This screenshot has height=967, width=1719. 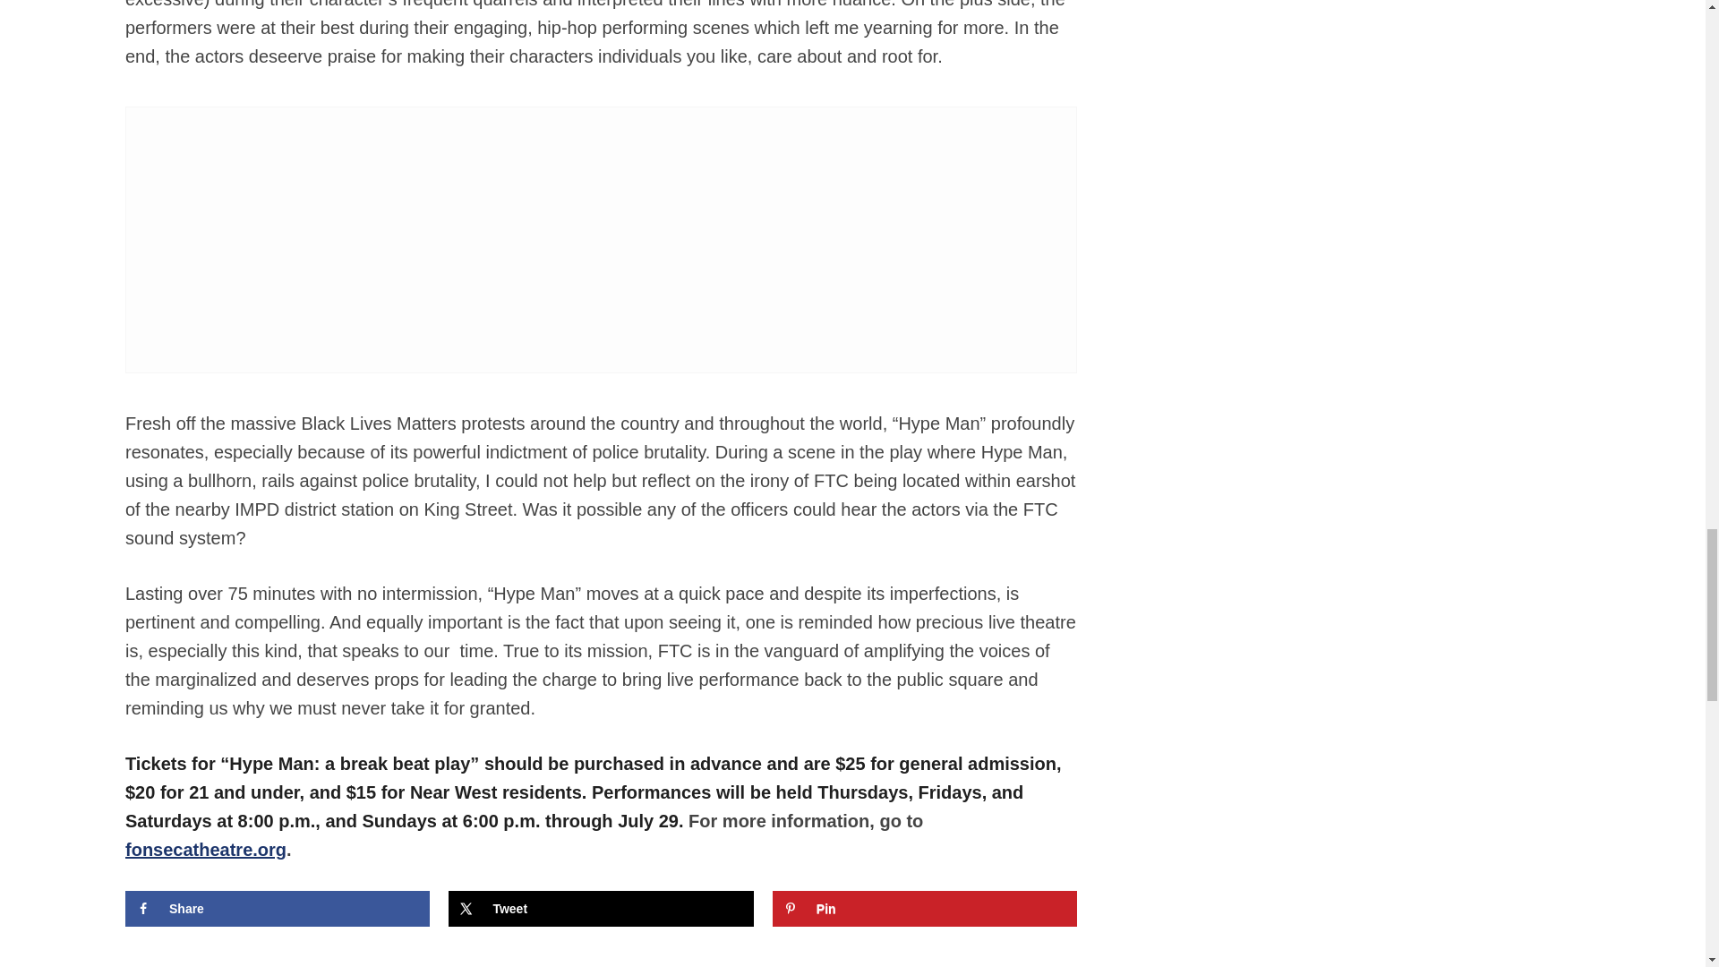 I want to click on Tweet, so click(x=600, y=908).